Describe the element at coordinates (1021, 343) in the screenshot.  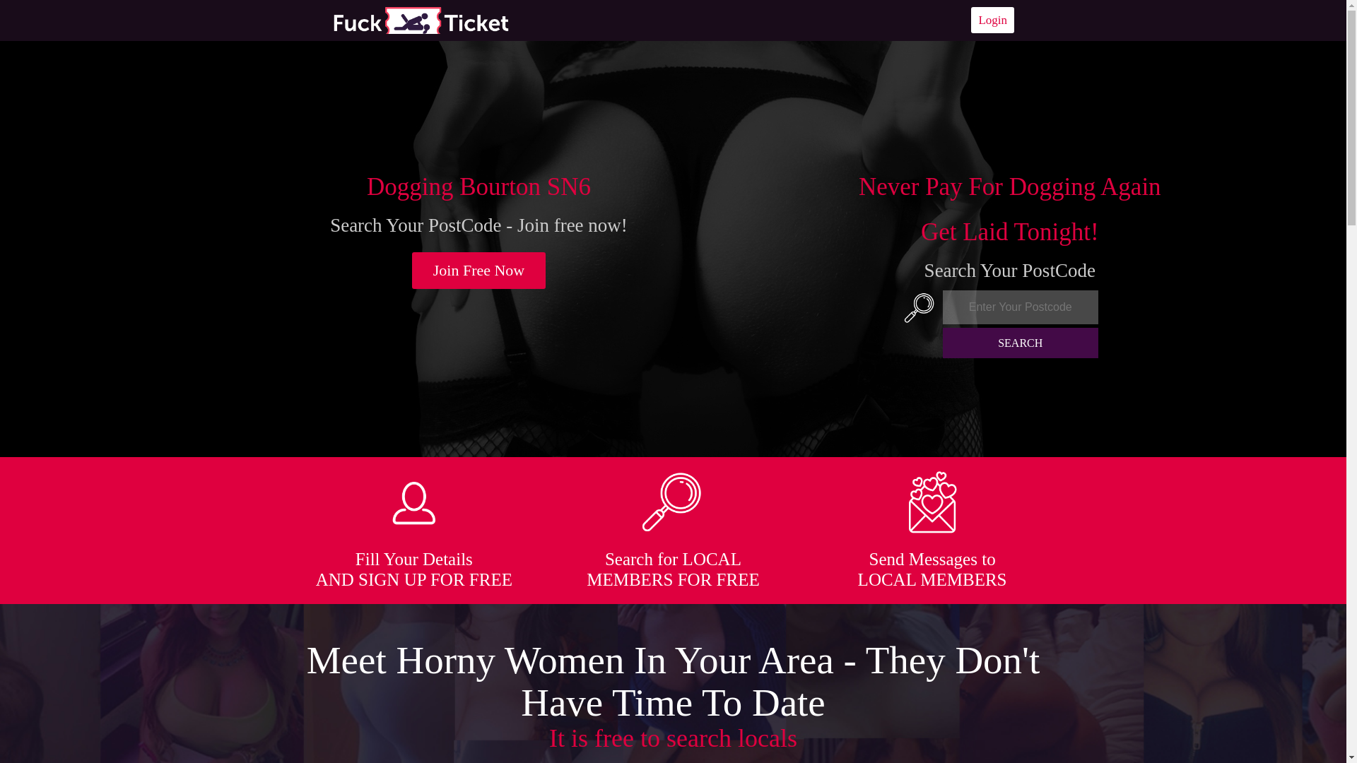
I see `SEARCH` at that location.